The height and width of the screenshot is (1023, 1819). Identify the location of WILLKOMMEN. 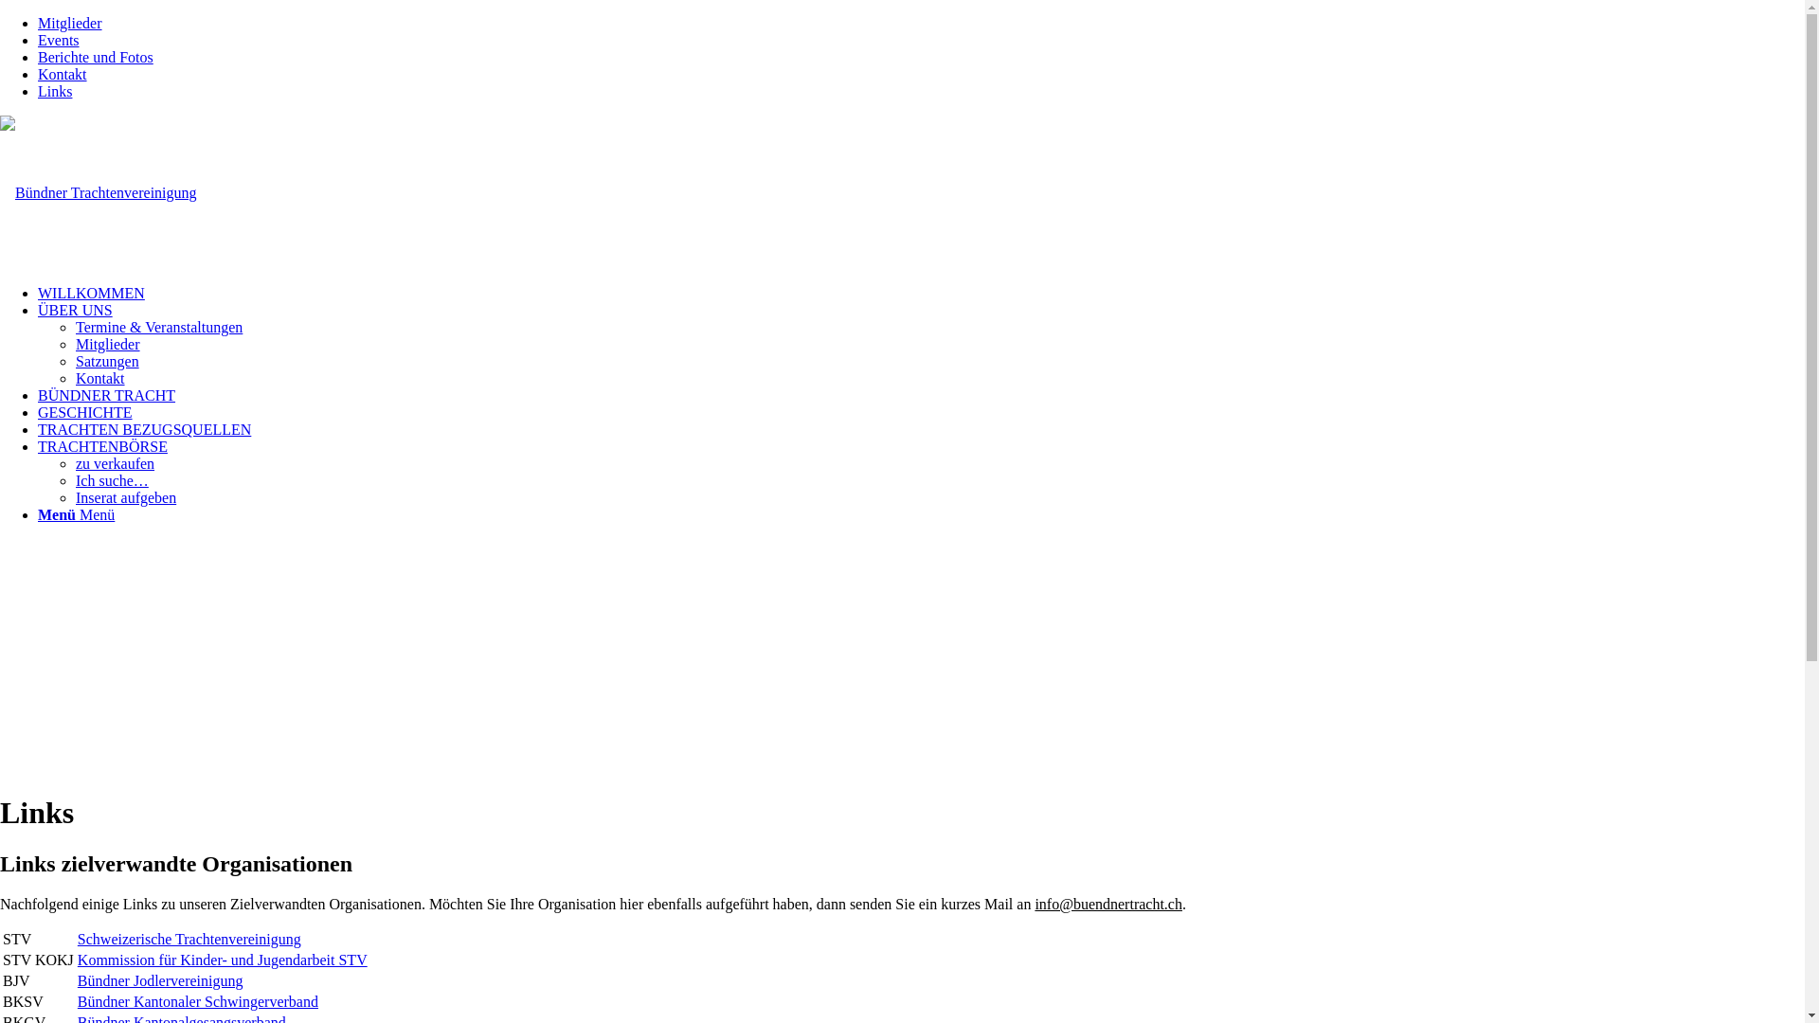
(91, 294).